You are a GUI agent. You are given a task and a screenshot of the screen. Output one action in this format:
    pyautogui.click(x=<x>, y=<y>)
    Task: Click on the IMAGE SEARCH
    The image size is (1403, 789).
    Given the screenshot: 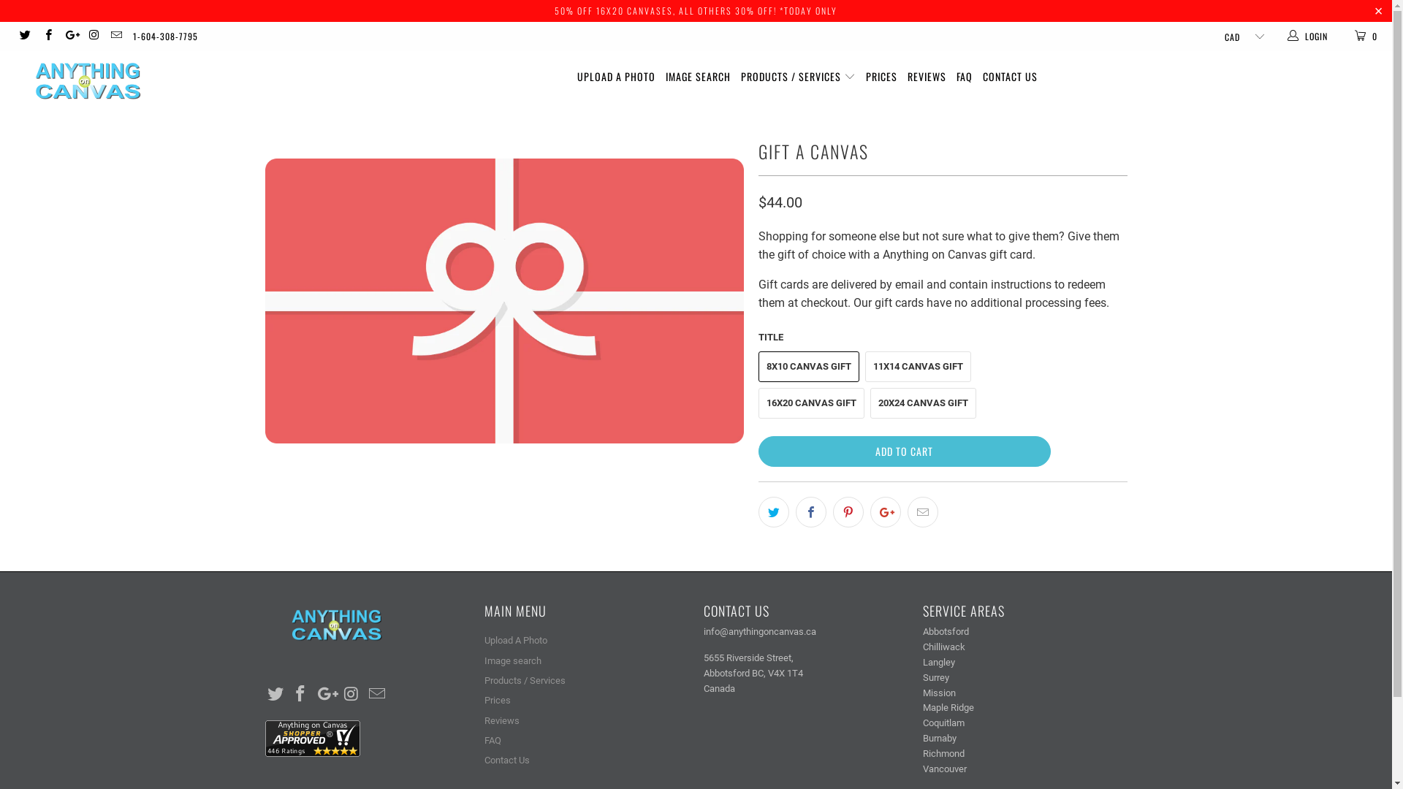 What is the action you would take?
    pyautogui.click(x=699, y=77)
    